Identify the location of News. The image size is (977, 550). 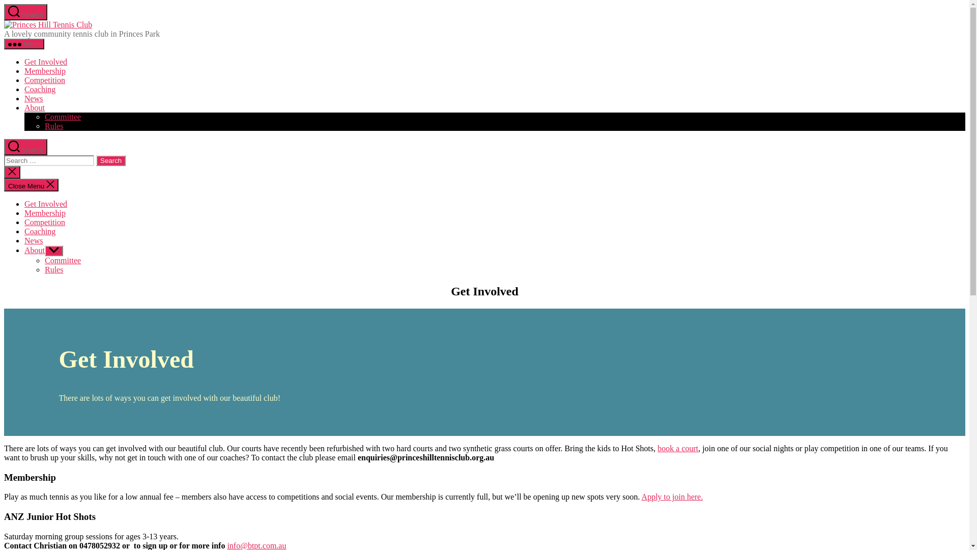
(34, 99).